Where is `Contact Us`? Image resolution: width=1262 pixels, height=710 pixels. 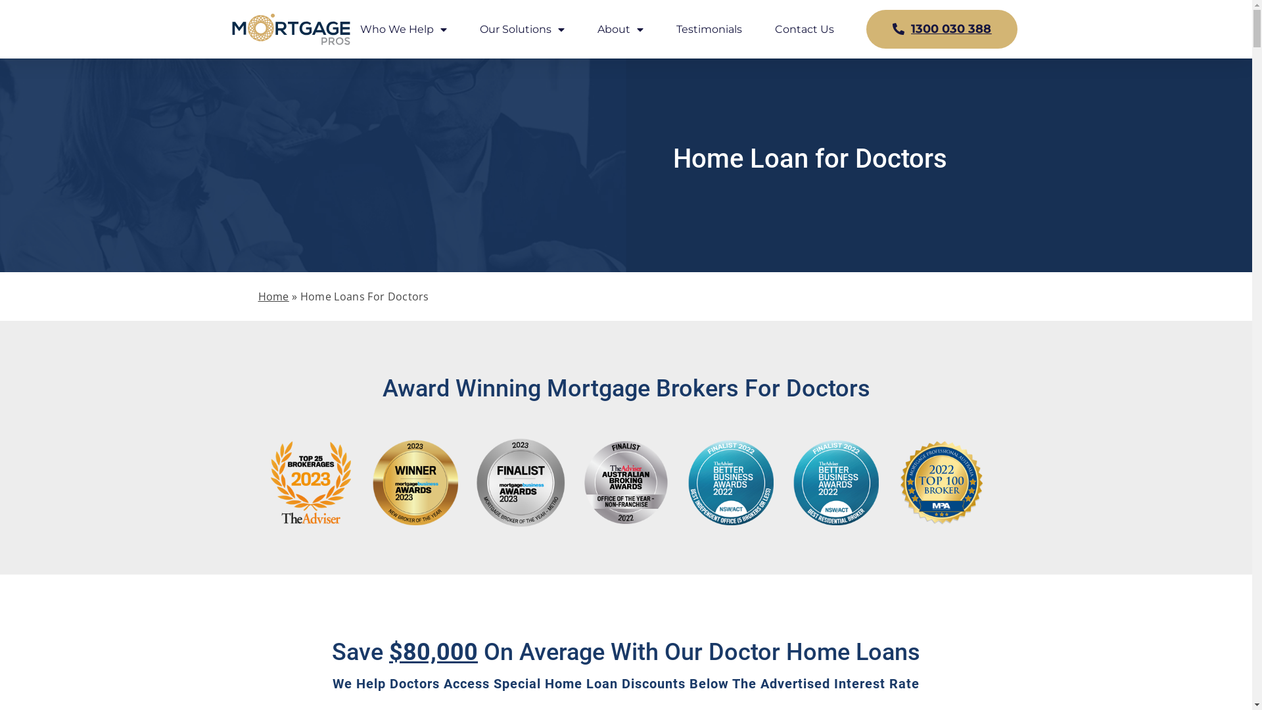 Contact Us is located at coordinates (805, 30).